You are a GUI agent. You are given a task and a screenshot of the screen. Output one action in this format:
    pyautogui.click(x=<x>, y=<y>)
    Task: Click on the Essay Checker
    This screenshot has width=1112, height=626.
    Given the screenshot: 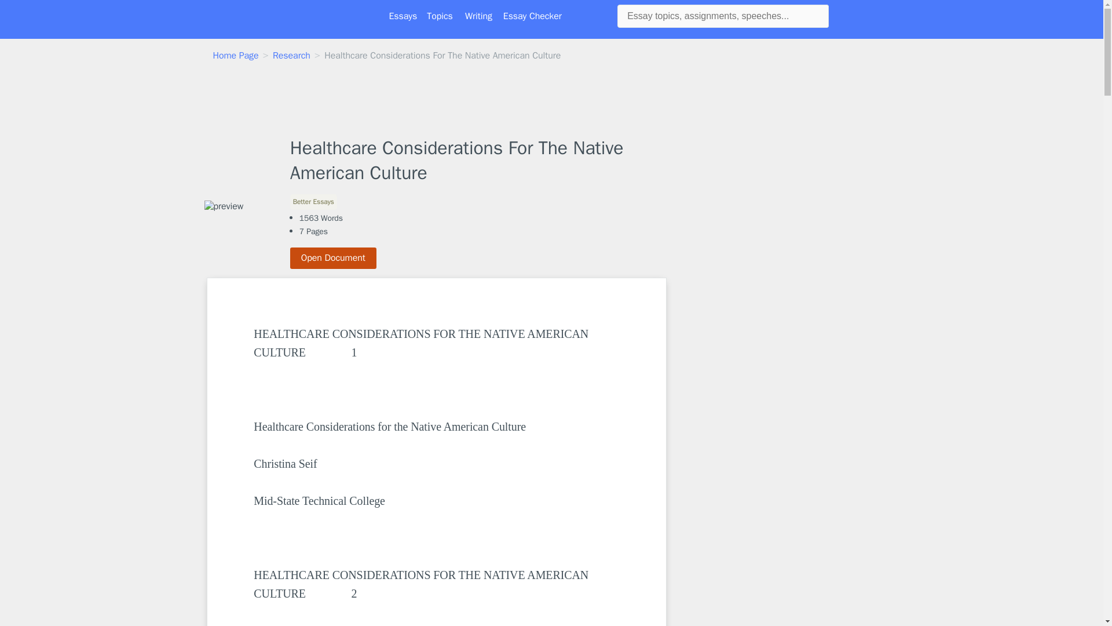 What is the action you would take?
    pyautogui.click(x=532, y=16)
    